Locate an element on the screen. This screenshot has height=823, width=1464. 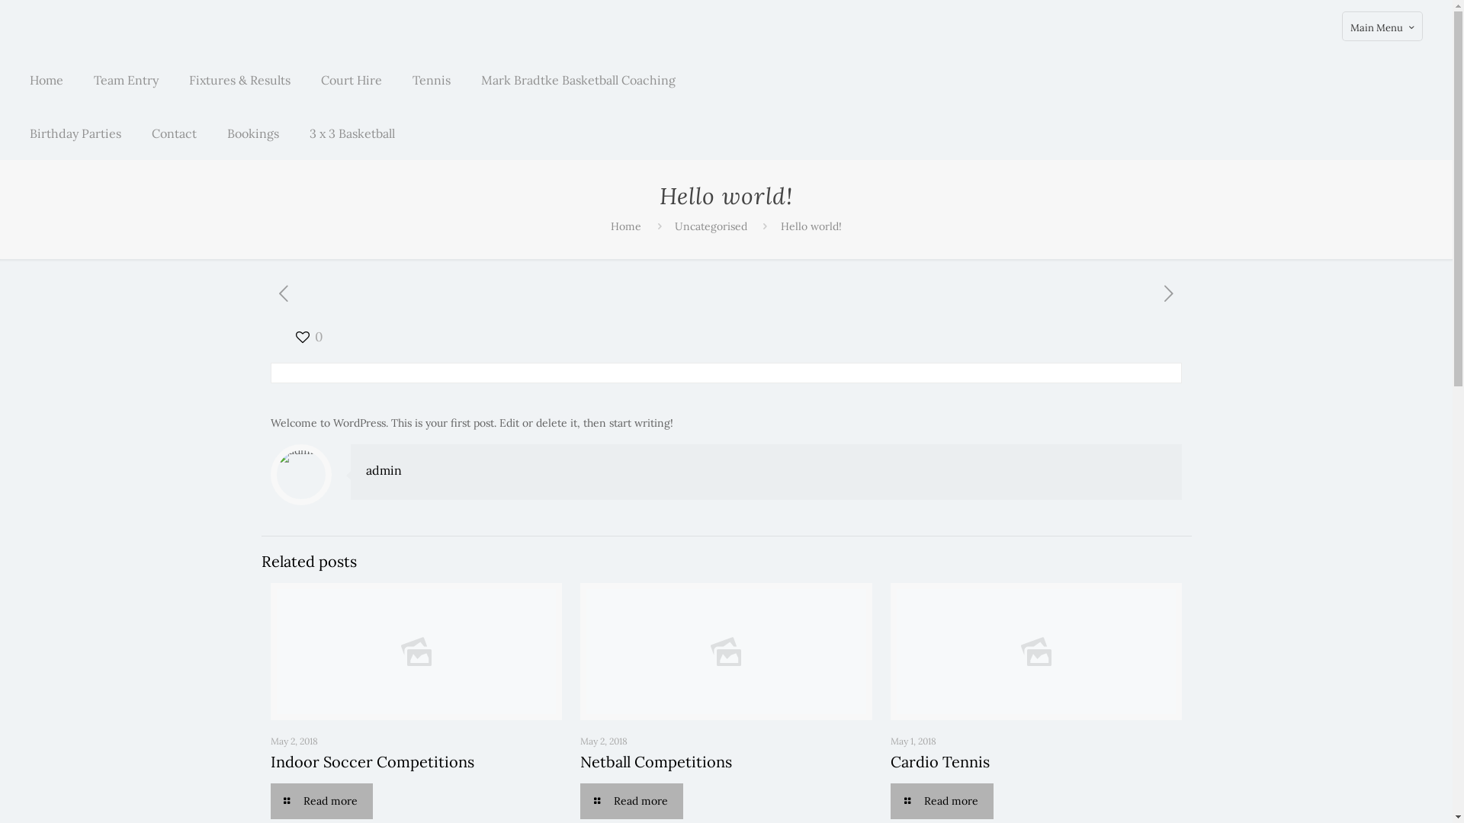
Home is located at coordinates (626, 226).